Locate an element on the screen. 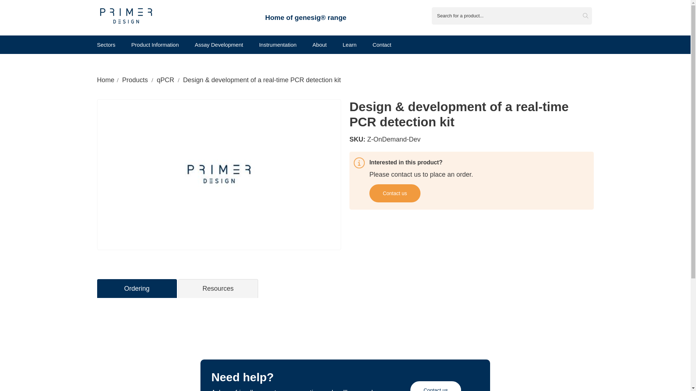  Sectors is located at coordinates (106, 44).